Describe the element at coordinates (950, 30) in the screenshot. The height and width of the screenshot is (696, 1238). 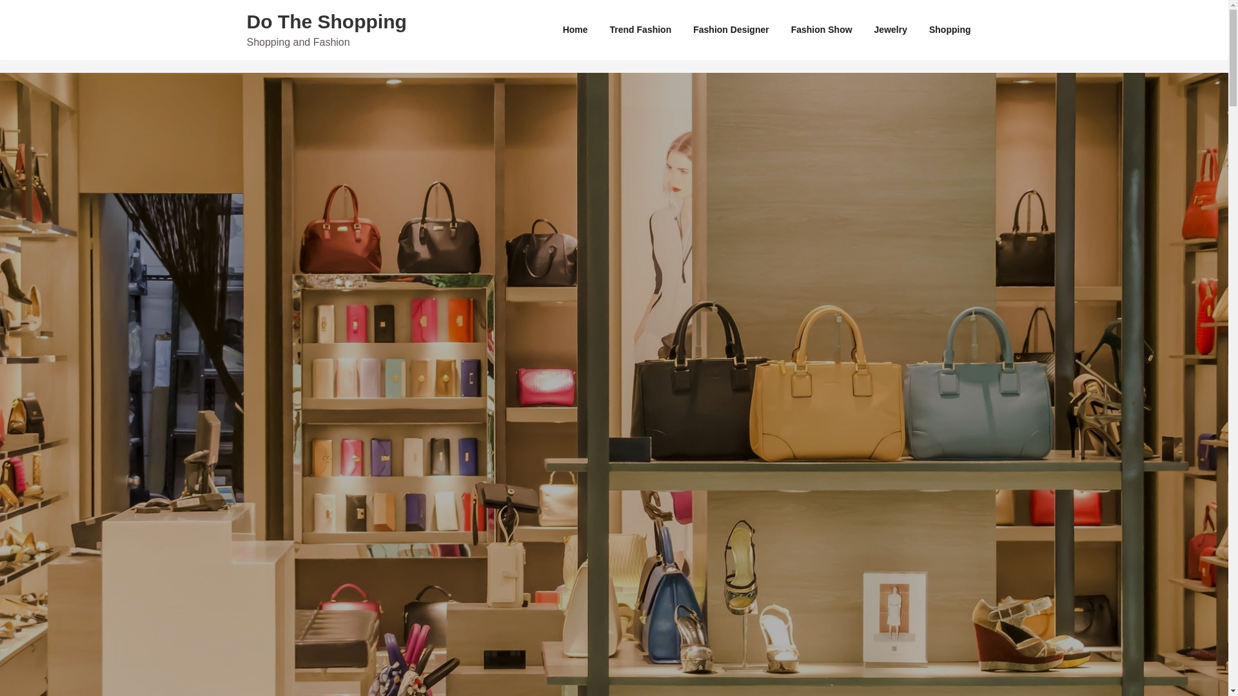
I see `Shopping` at that location.